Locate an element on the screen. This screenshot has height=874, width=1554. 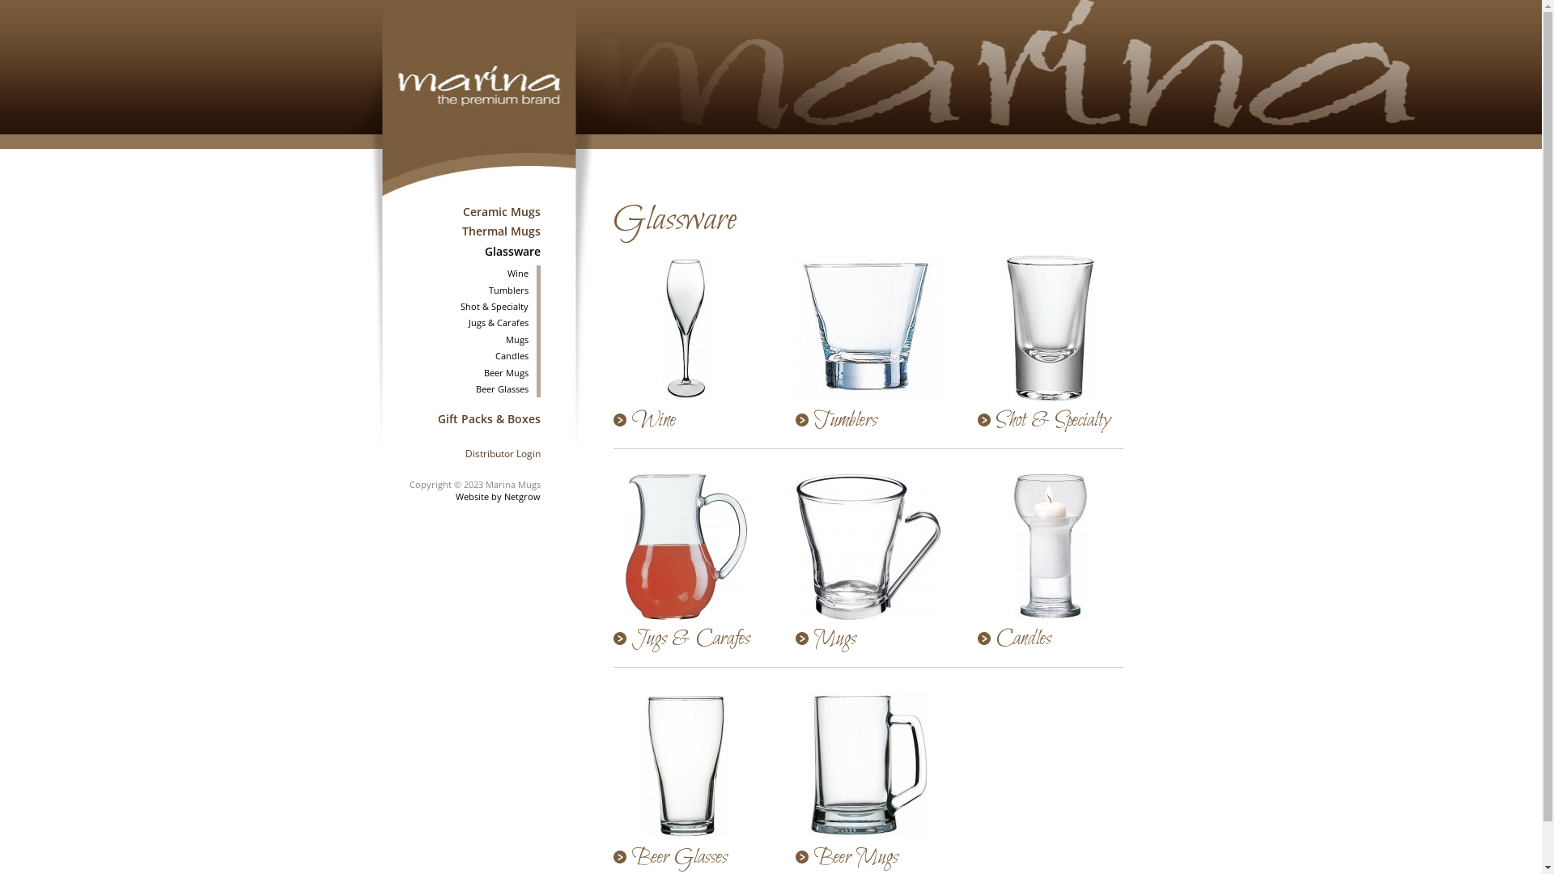
Glassware is located at coordinates (468, 252).